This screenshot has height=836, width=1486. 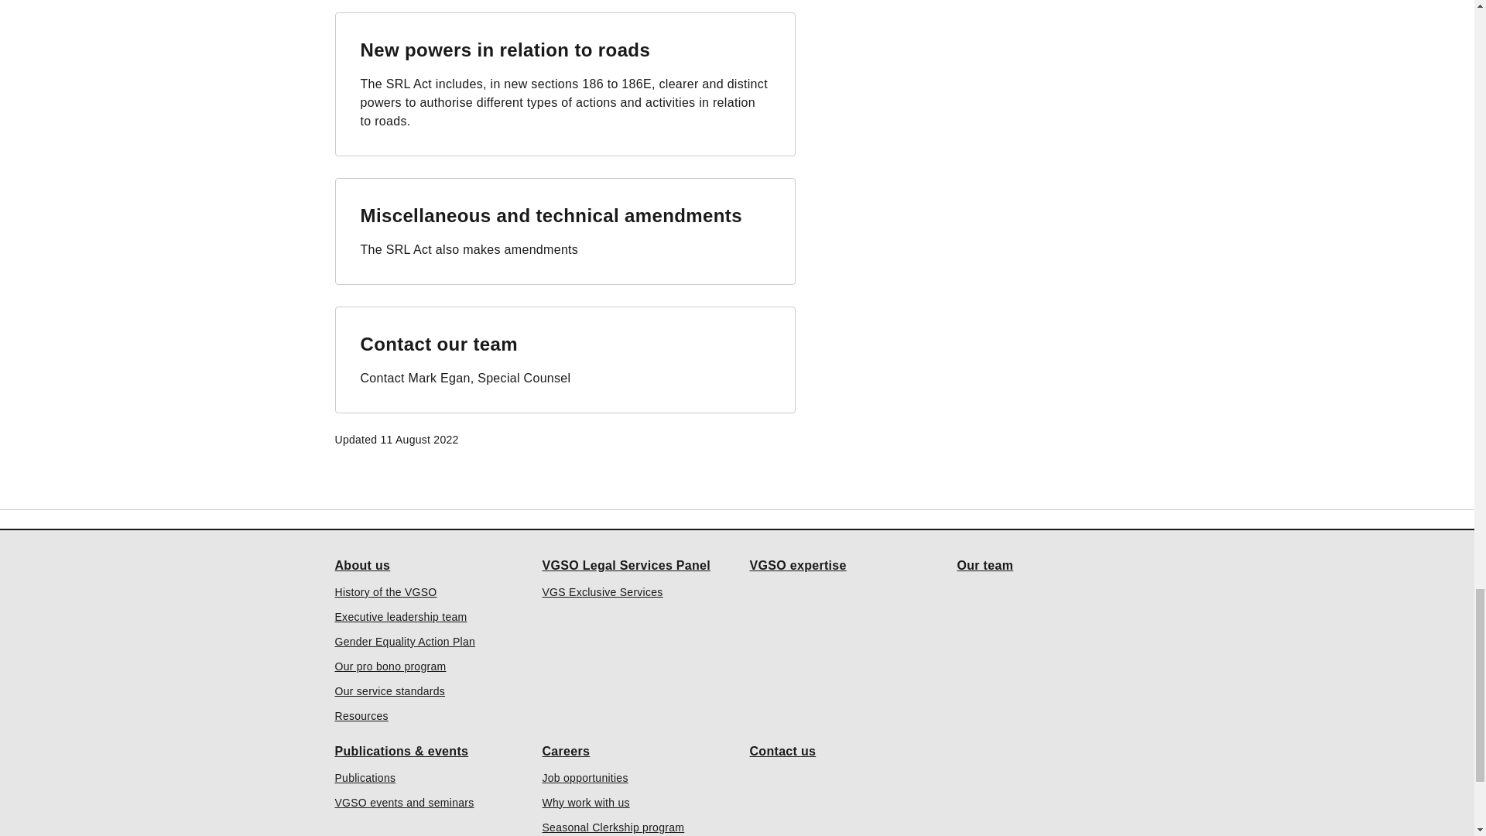 I want to click on Our pro bono program, so click(x=390, y=666).